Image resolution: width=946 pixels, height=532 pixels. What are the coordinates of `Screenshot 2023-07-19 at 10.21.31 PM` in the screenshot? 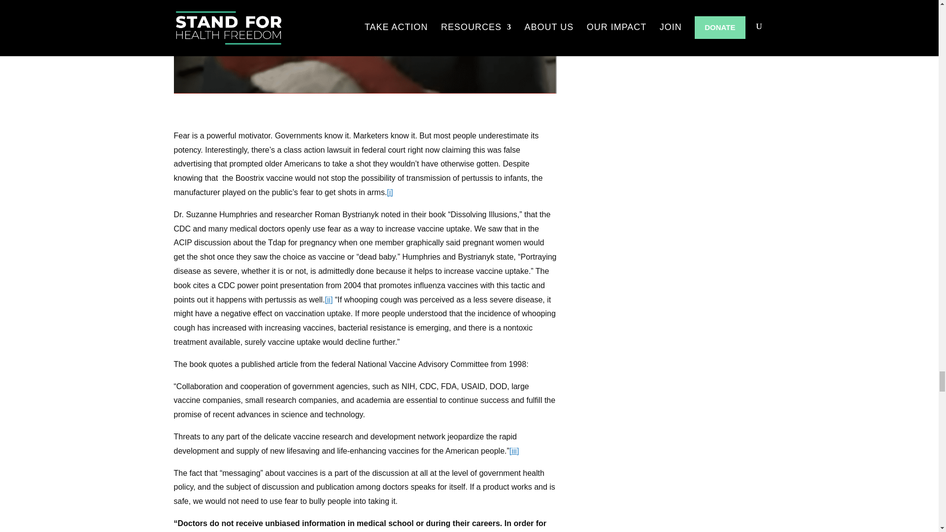 It's located at (365, 47).